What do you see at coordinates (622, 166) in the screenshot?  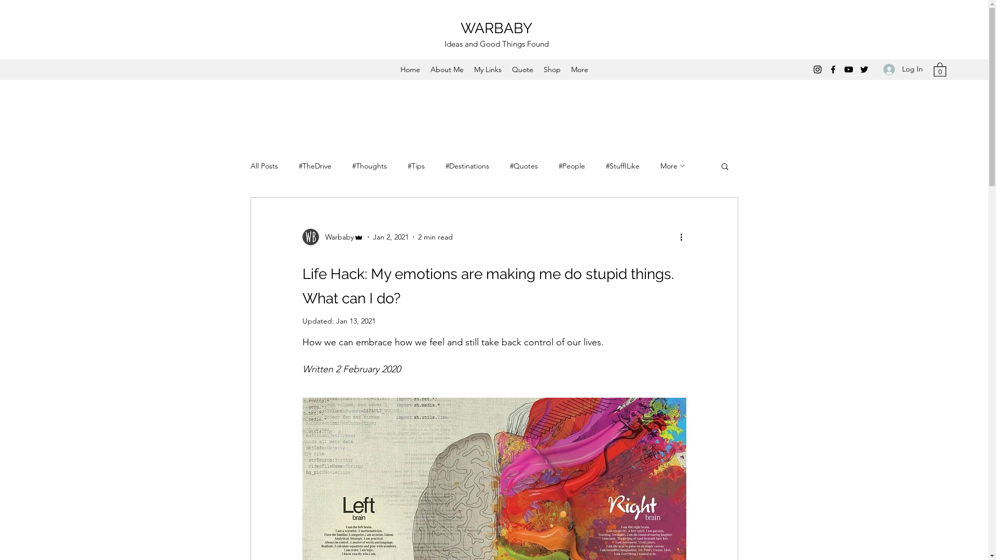 I see `#StuffILike` at bounding box center [622, 166].